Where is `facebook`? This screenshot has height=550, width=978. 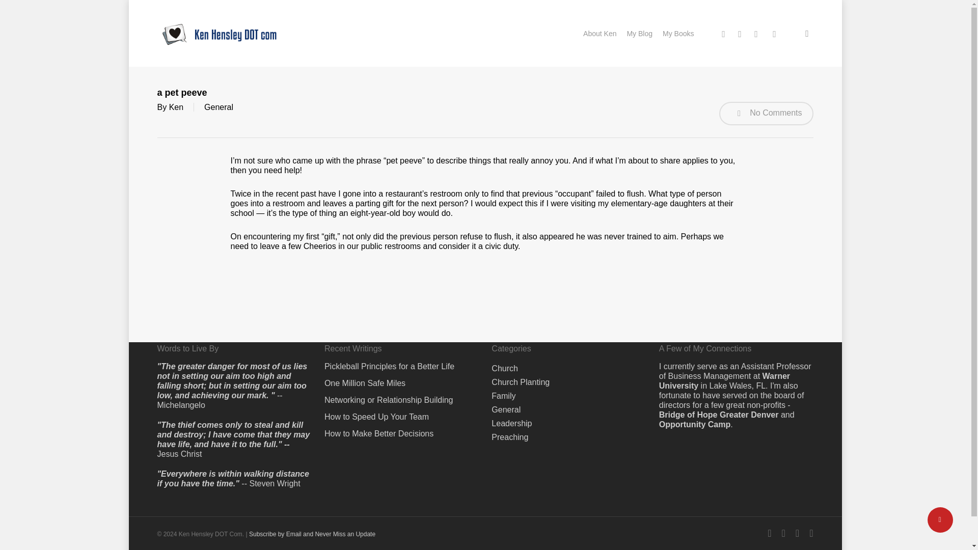
facebook is located at coordinates (740, 33).